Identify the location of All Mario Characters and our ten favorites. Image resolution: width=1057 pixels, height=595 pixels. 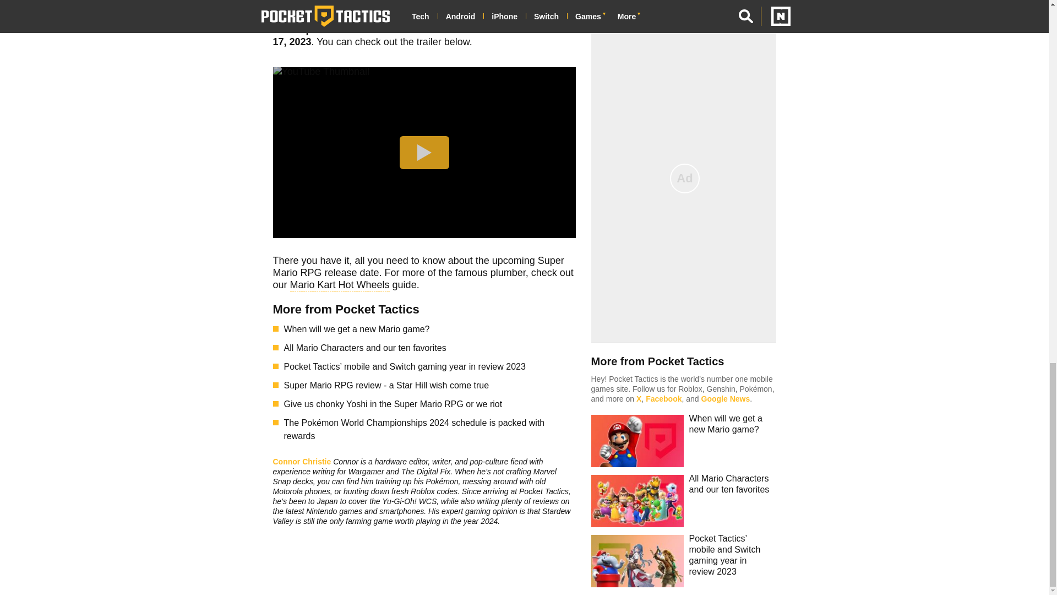
(430, 348).